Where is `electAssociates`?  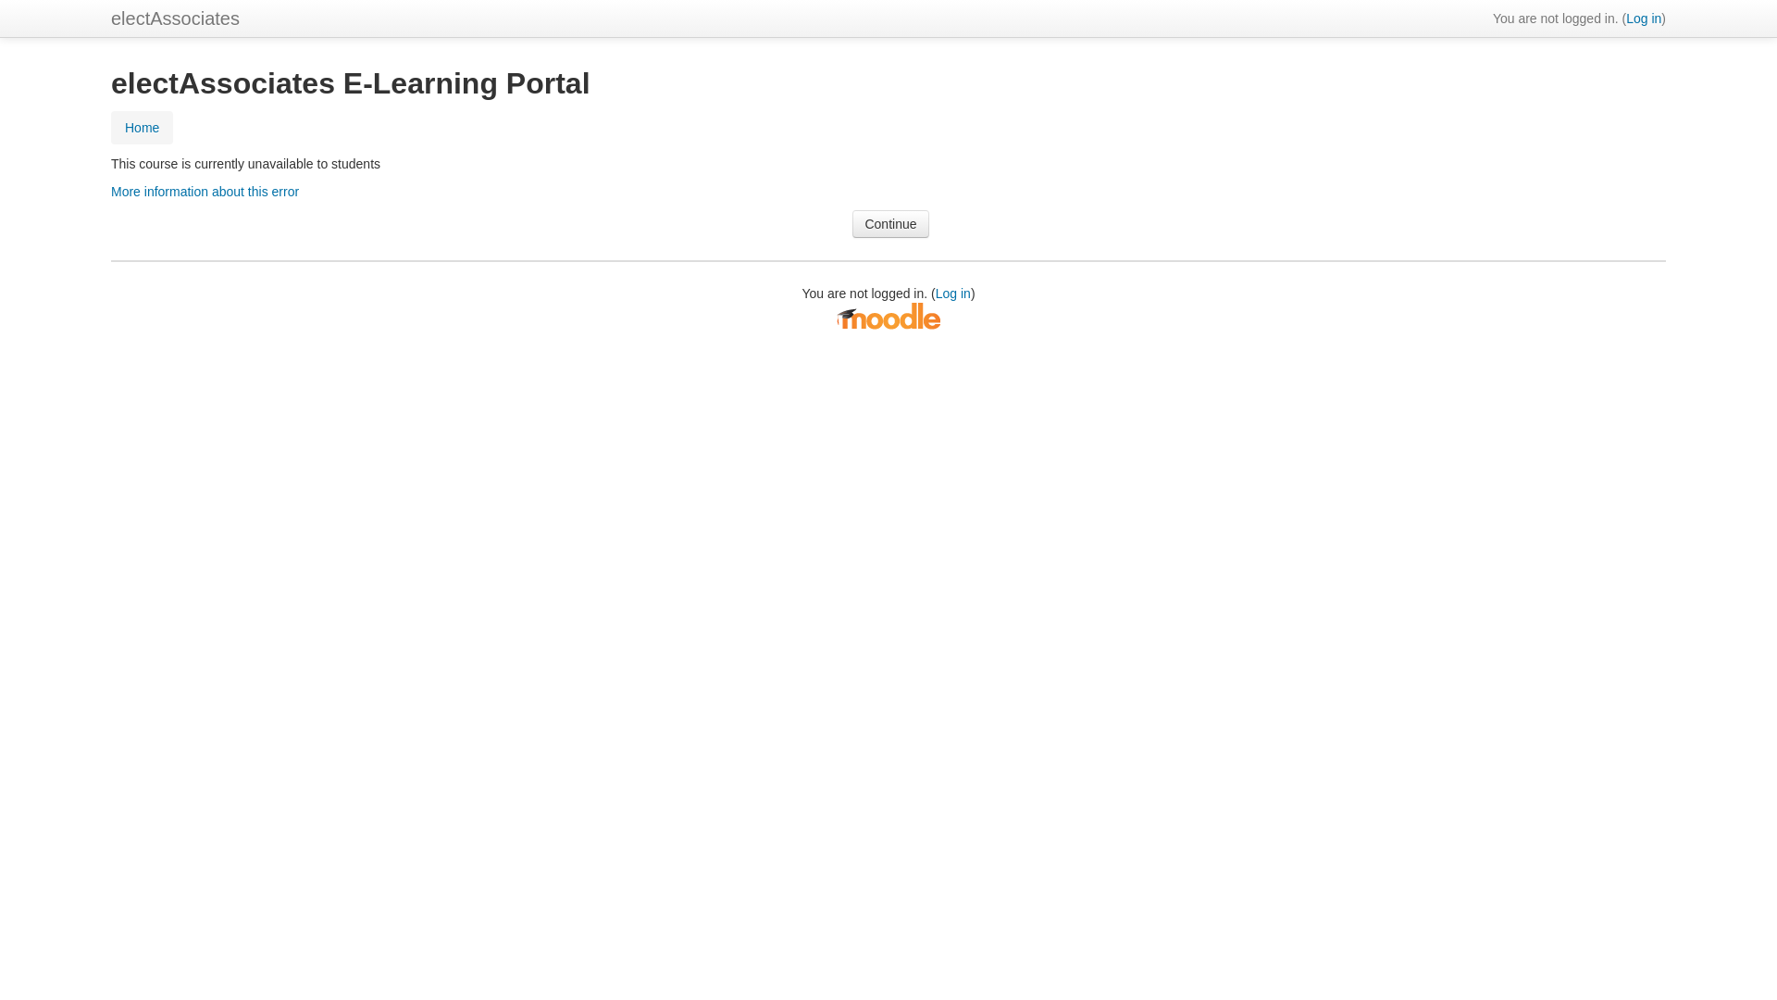 electAssociates is located at coordinates (176, 19).